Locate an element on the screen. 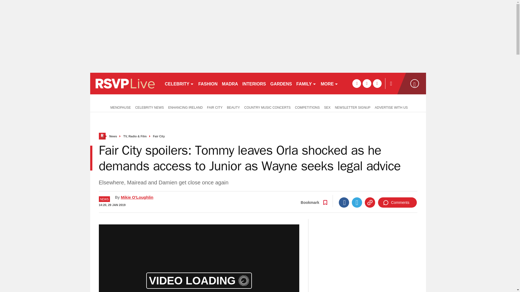 The height and width of the screenshot is (292, 520). MORE is located at coordinates (329, 83).